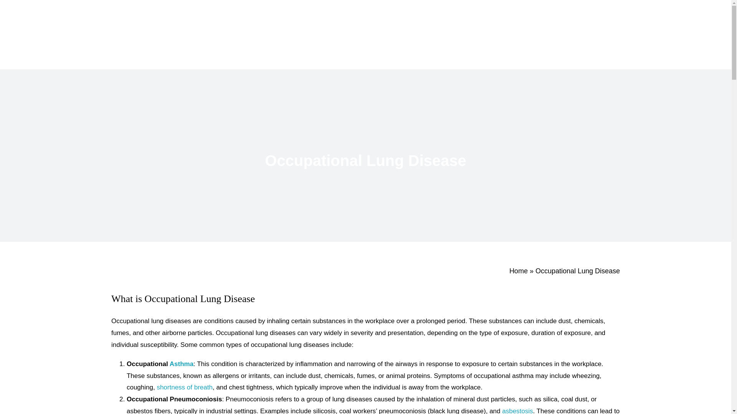  What do you see at coordinates (184, 387) in the screenshot?
I see `shortness of breath` at bounding box center [184, 387].